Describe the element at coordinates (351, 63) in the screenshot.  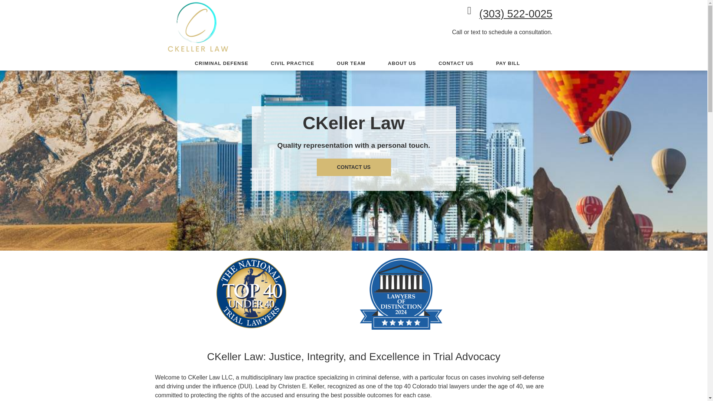
I see `OUR TEAM` at that location.